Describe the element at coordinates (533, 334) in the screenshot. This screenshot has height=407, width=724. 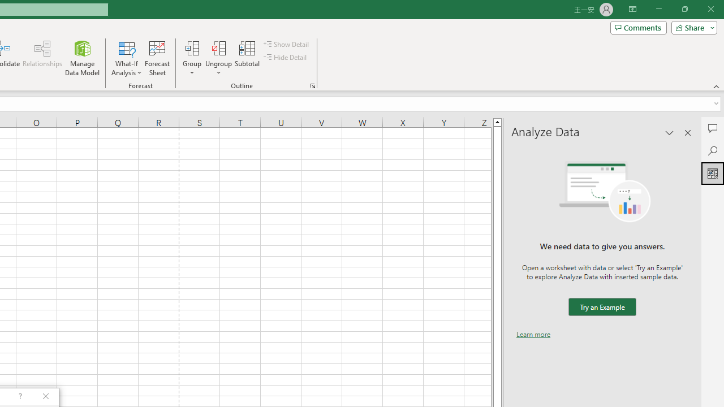
I see `Learn more` at that location.